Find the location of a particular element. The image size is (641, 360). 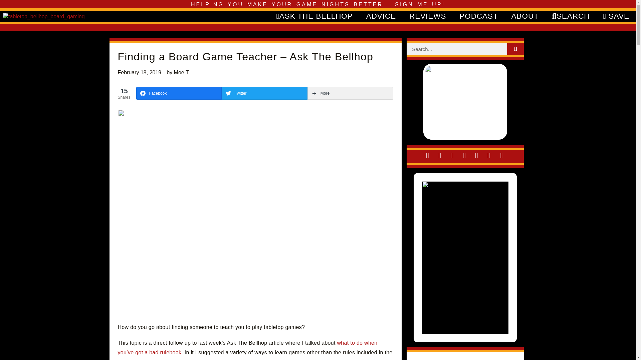

ADVICE is located at coordinates (381, 16).